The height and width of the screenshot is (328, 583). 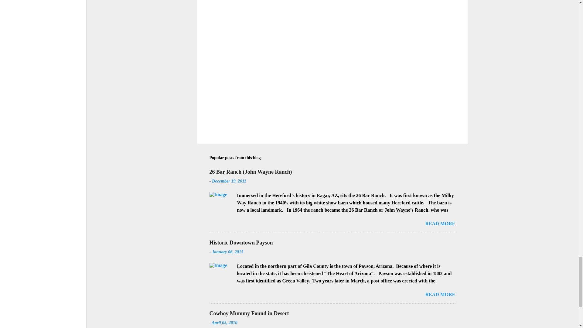 What do you see at coordinates (440, 295) in the screenshot?
I see `READ MORE` at bounding box center [440, 295].